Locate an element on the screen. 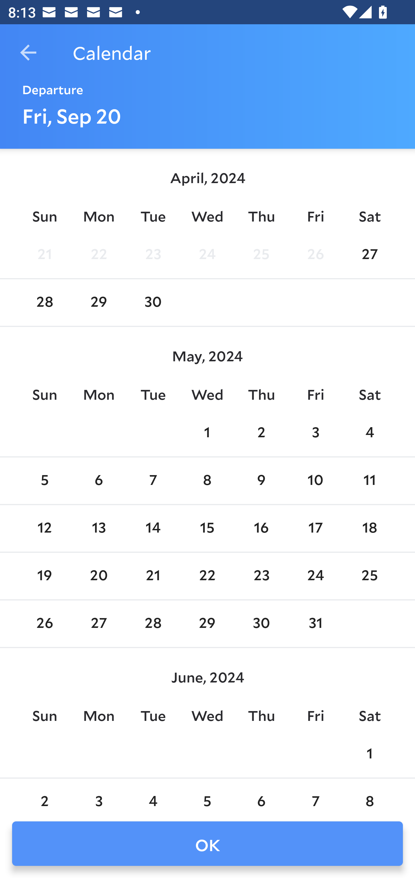 The height and width of the screenshot is (878, 415). 26 is located at coordinates (315, 254).